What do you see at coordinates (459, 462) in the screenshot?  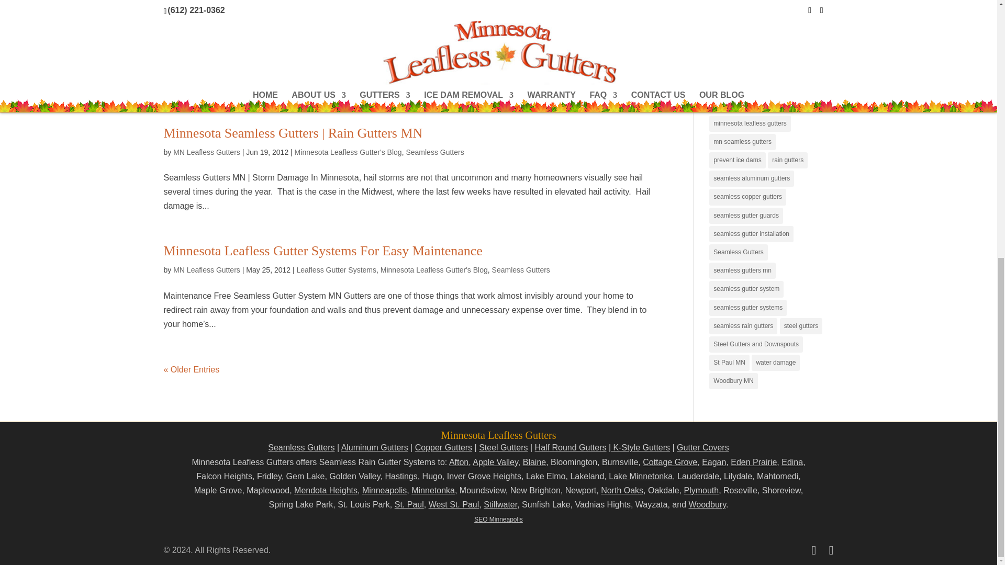 I see `Leafless Seamless Gutters Afton MN` at bounding box center [459, 462].